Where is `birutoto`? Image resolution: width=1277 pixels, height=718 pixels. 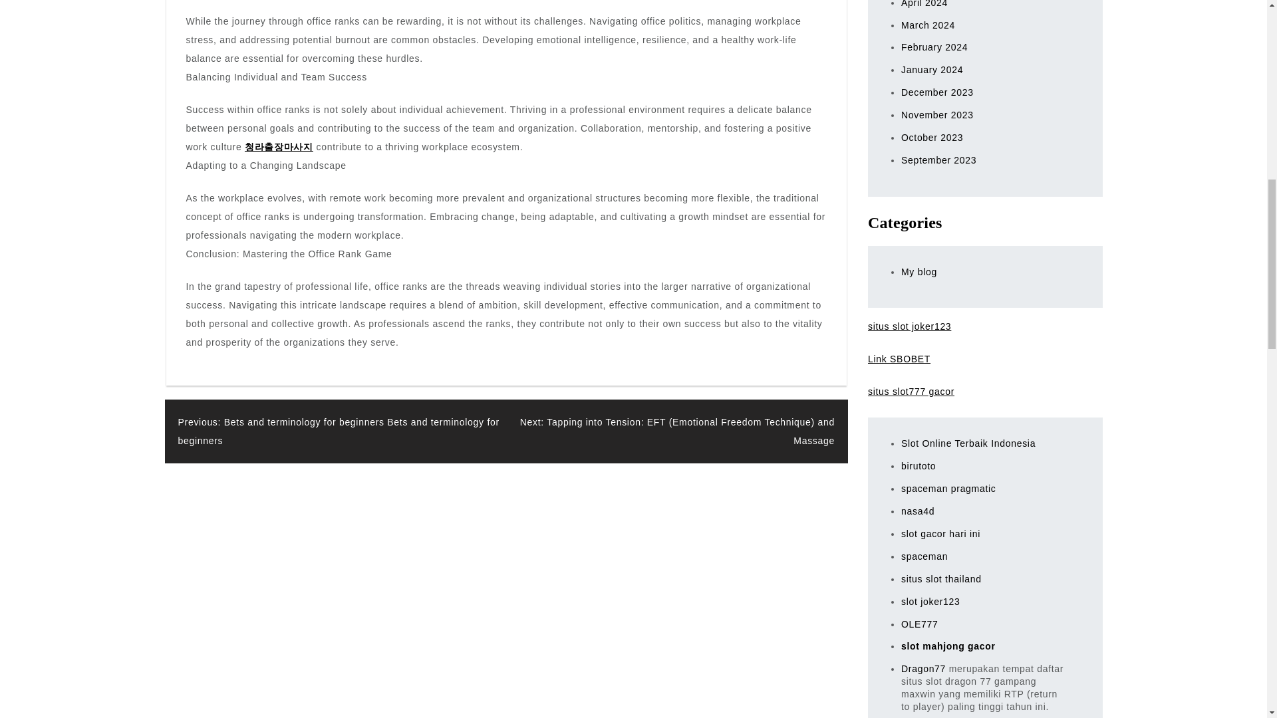
birutoto is located at coordinates (919, 465).